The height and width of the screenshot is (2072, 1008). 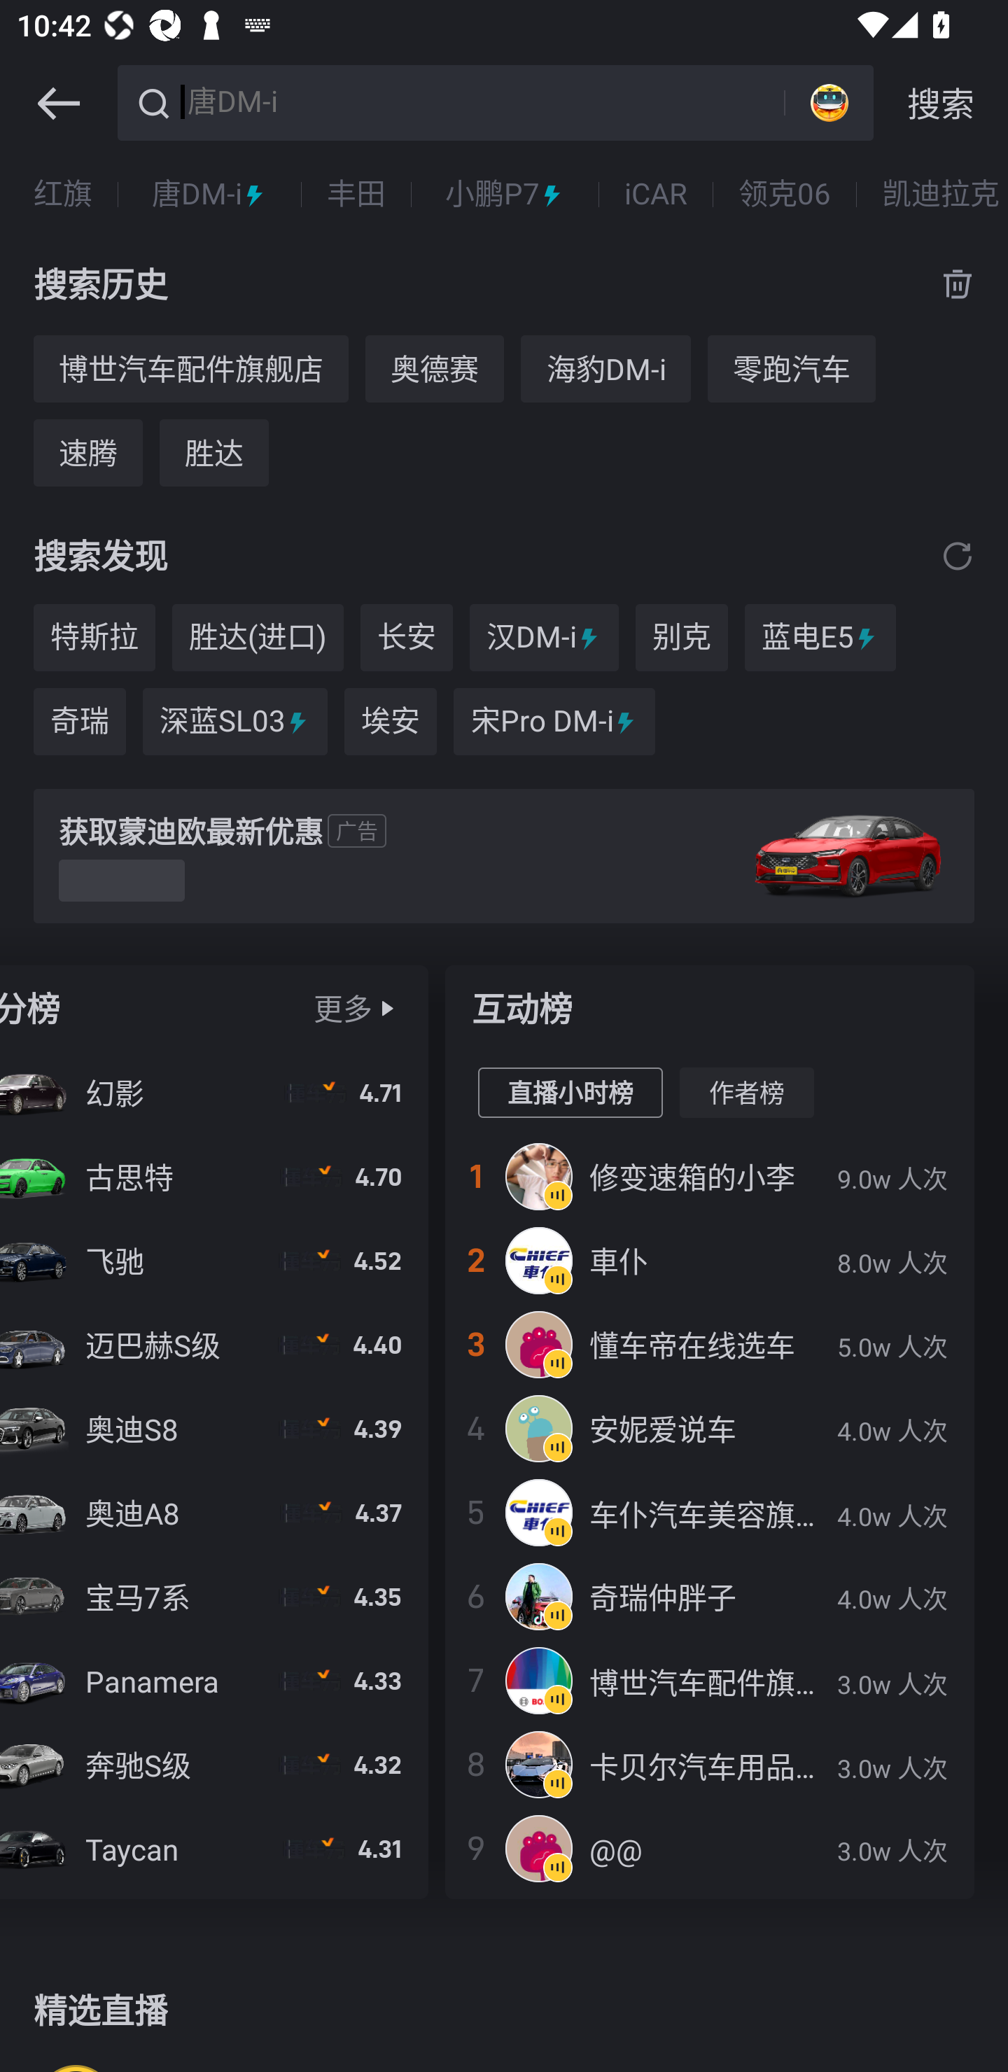 I want to click on 作者榜, so click(x=746, y=1093).